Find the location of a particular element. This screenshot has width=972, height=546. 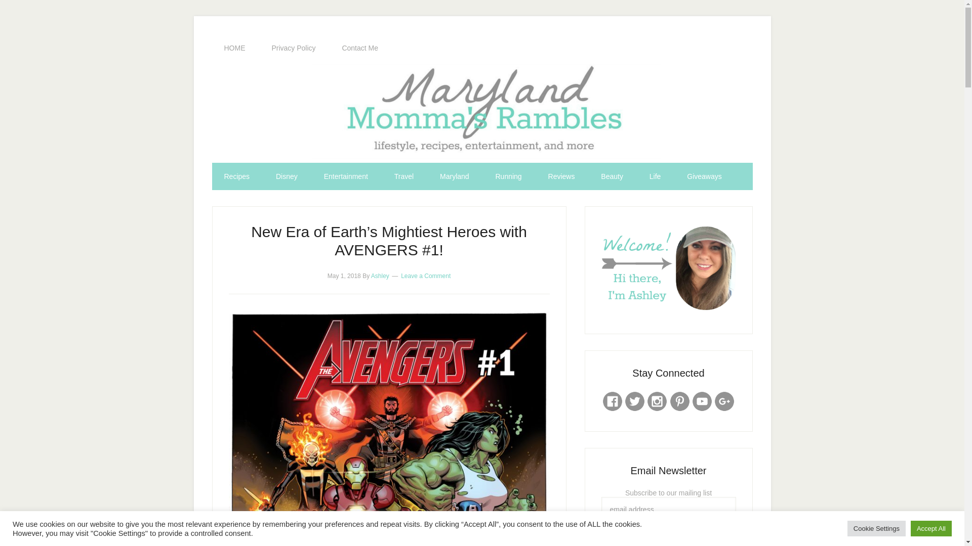

Entertainment is located at coordinates (346, 176).